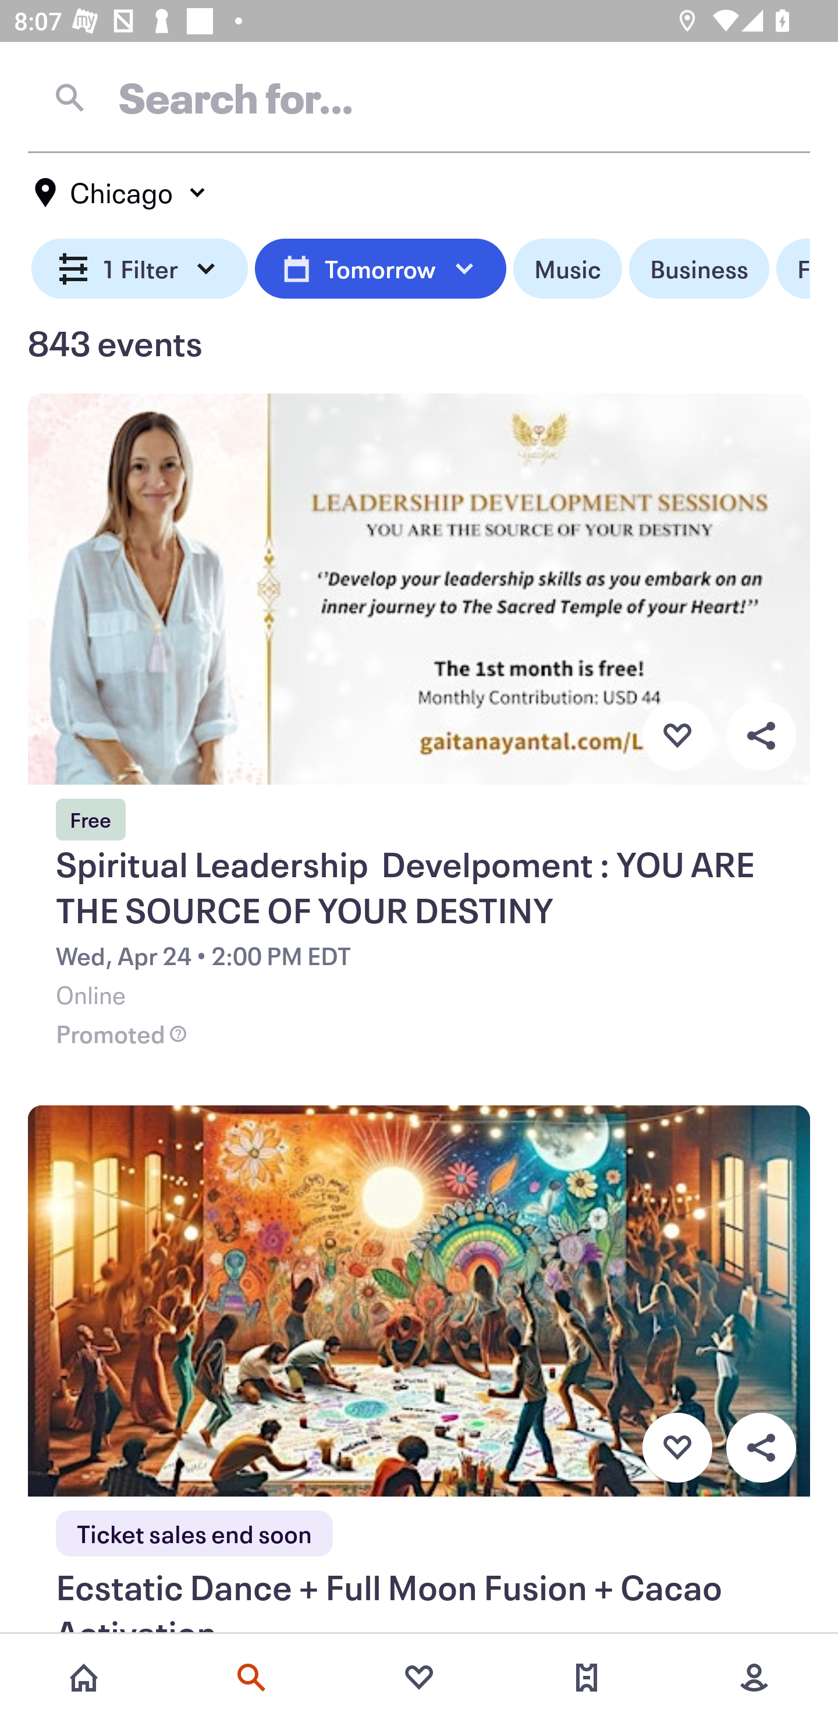 The height and width of the screenshot is (1723, 838). I want to click on Search events, so click(251, 1678).